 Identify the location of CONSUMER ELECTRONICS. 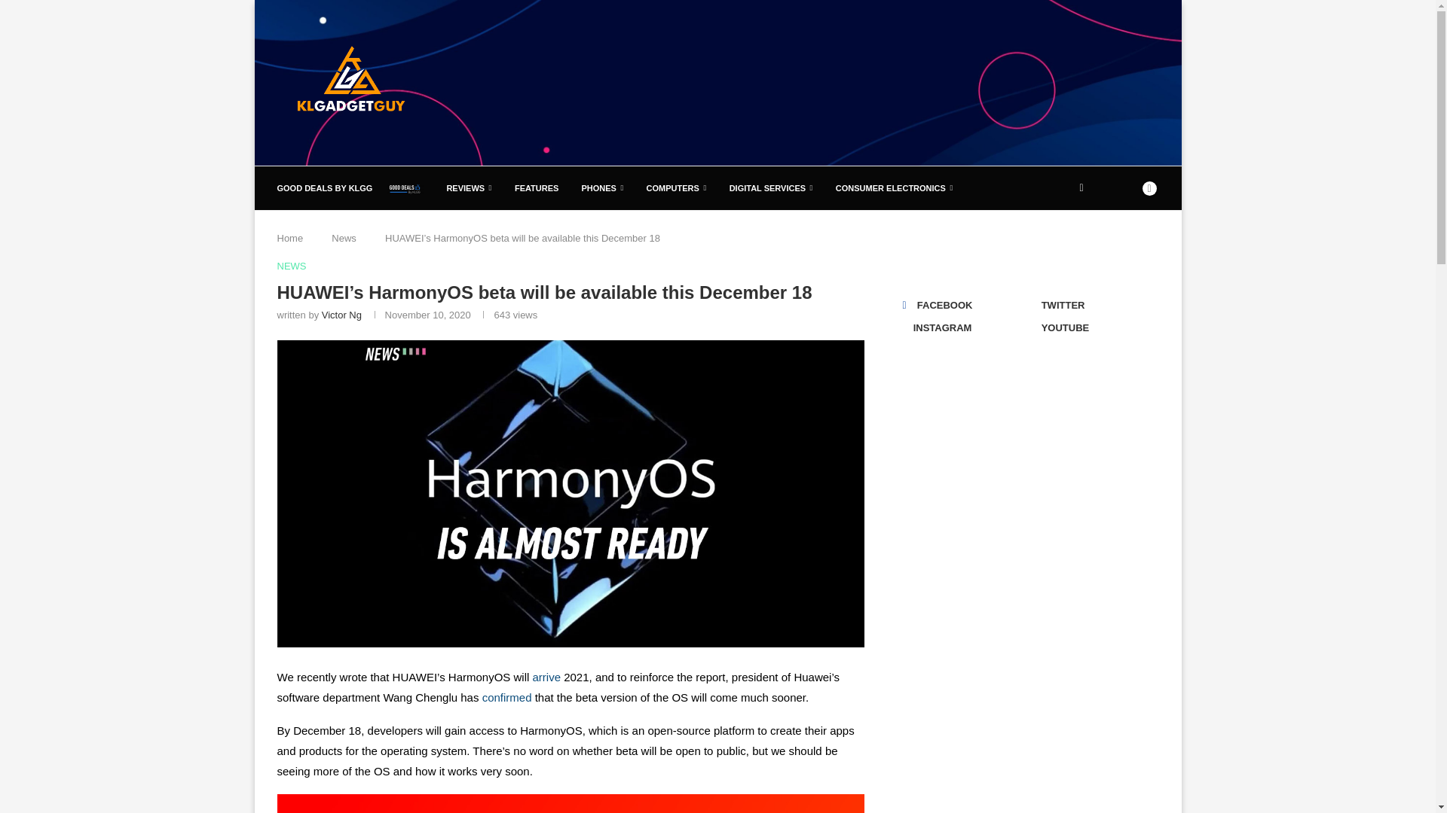
(895, 188).